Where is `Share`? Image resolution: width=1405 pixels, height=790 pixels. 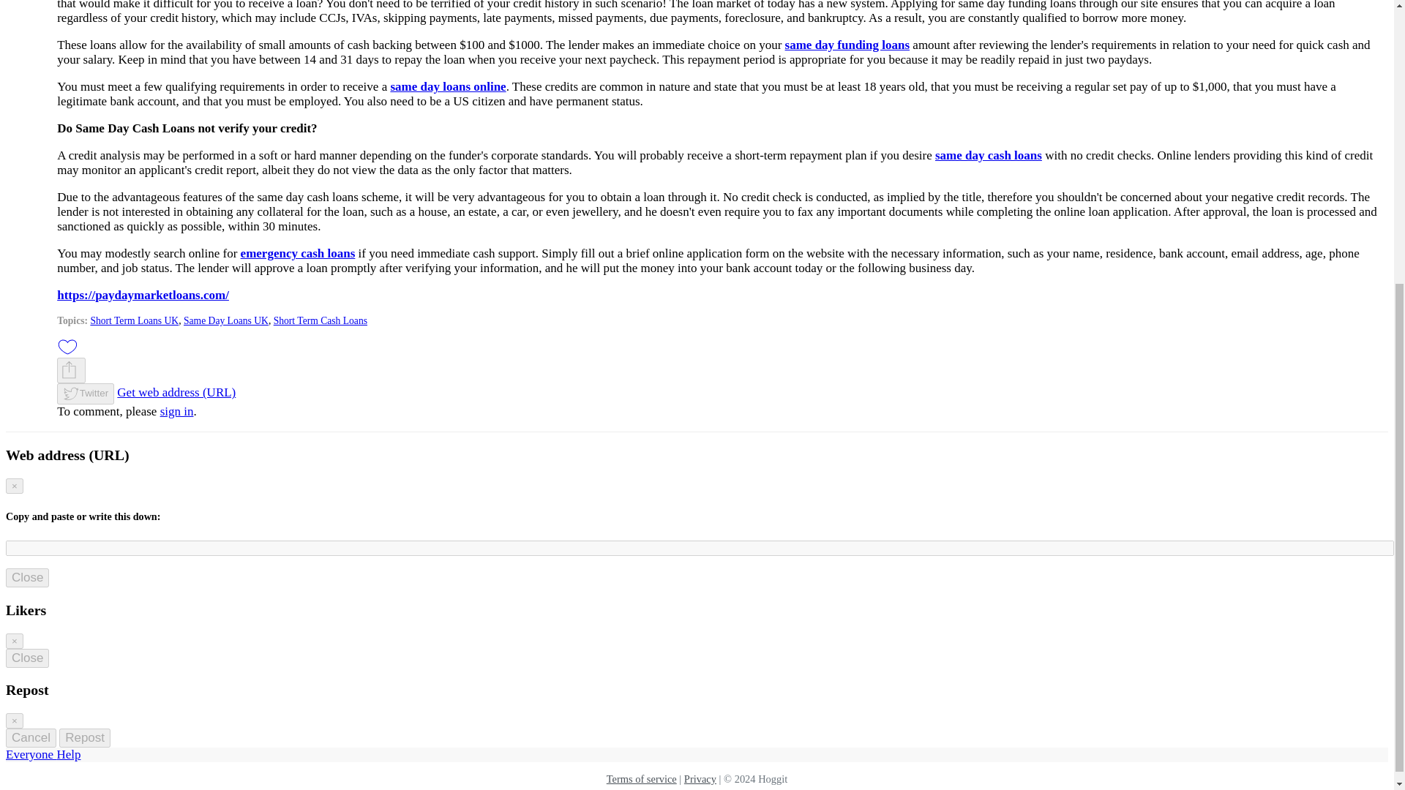
Share is located at coordinates (72, 370).